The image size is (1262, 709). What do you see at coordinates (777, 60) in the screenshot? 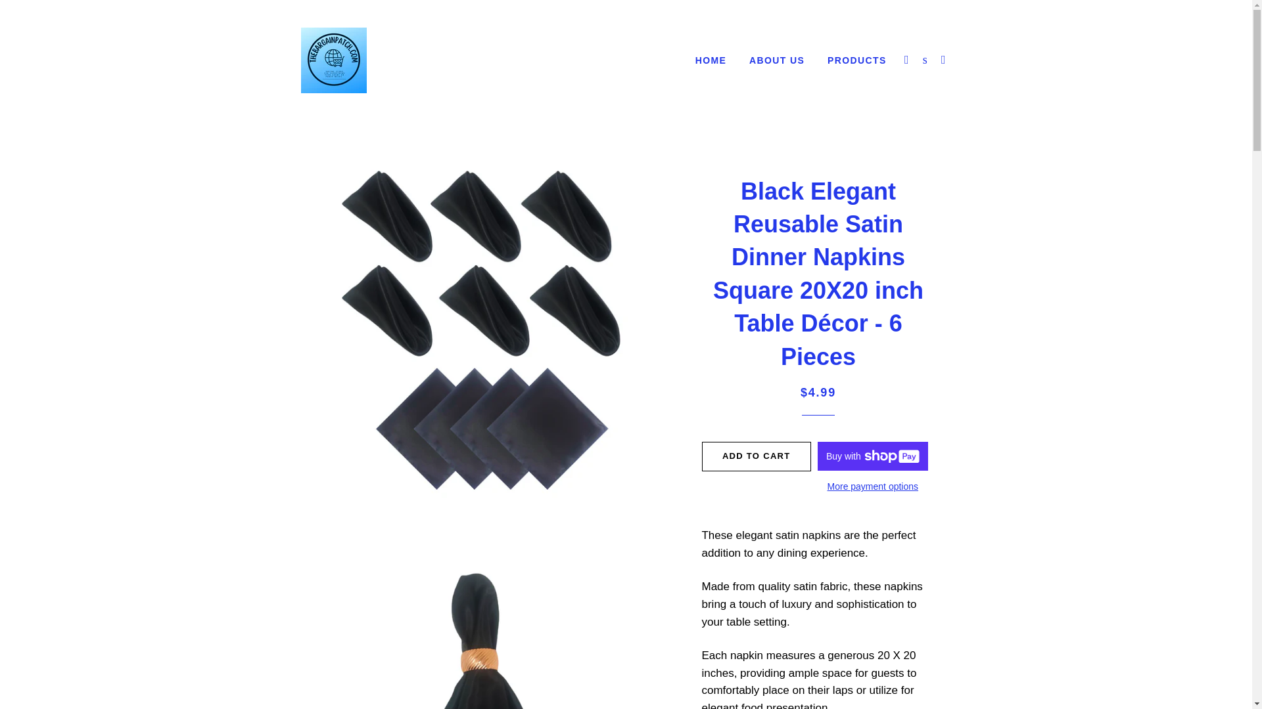
I see `ABOUT US` at bounding box center [777, 60].